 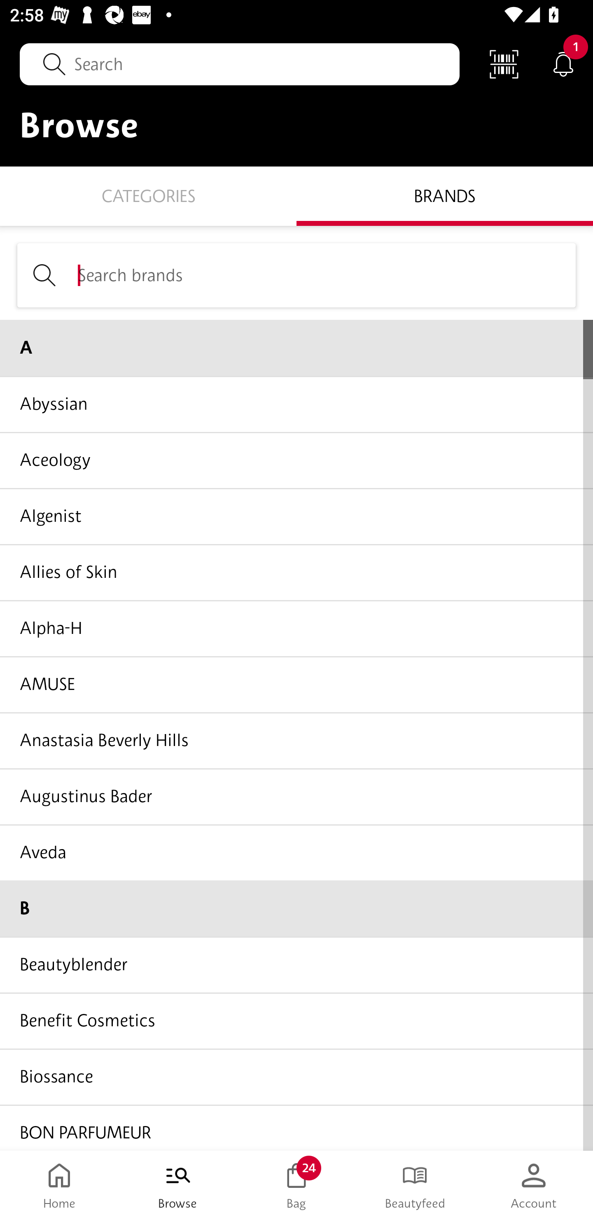 I want to click on AMUSE, so click(x=296, y=684).